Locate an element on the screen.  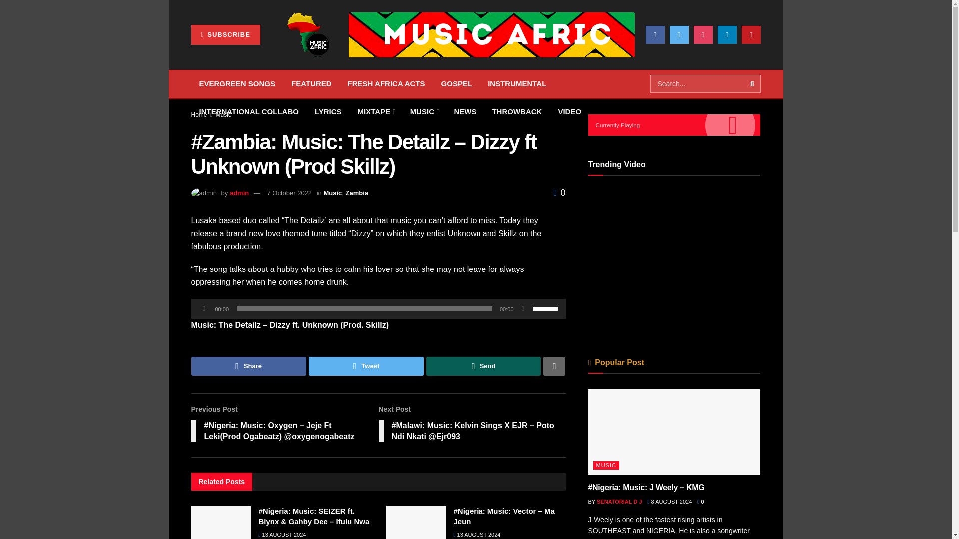
SUBSCRIBE is located at coordinates (225, 34).